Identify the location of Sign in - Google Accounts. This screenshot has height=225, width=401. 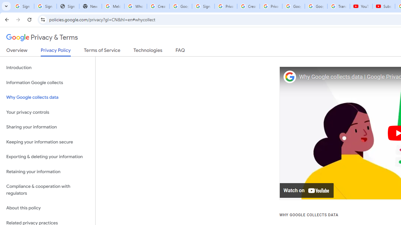
(45, 6).